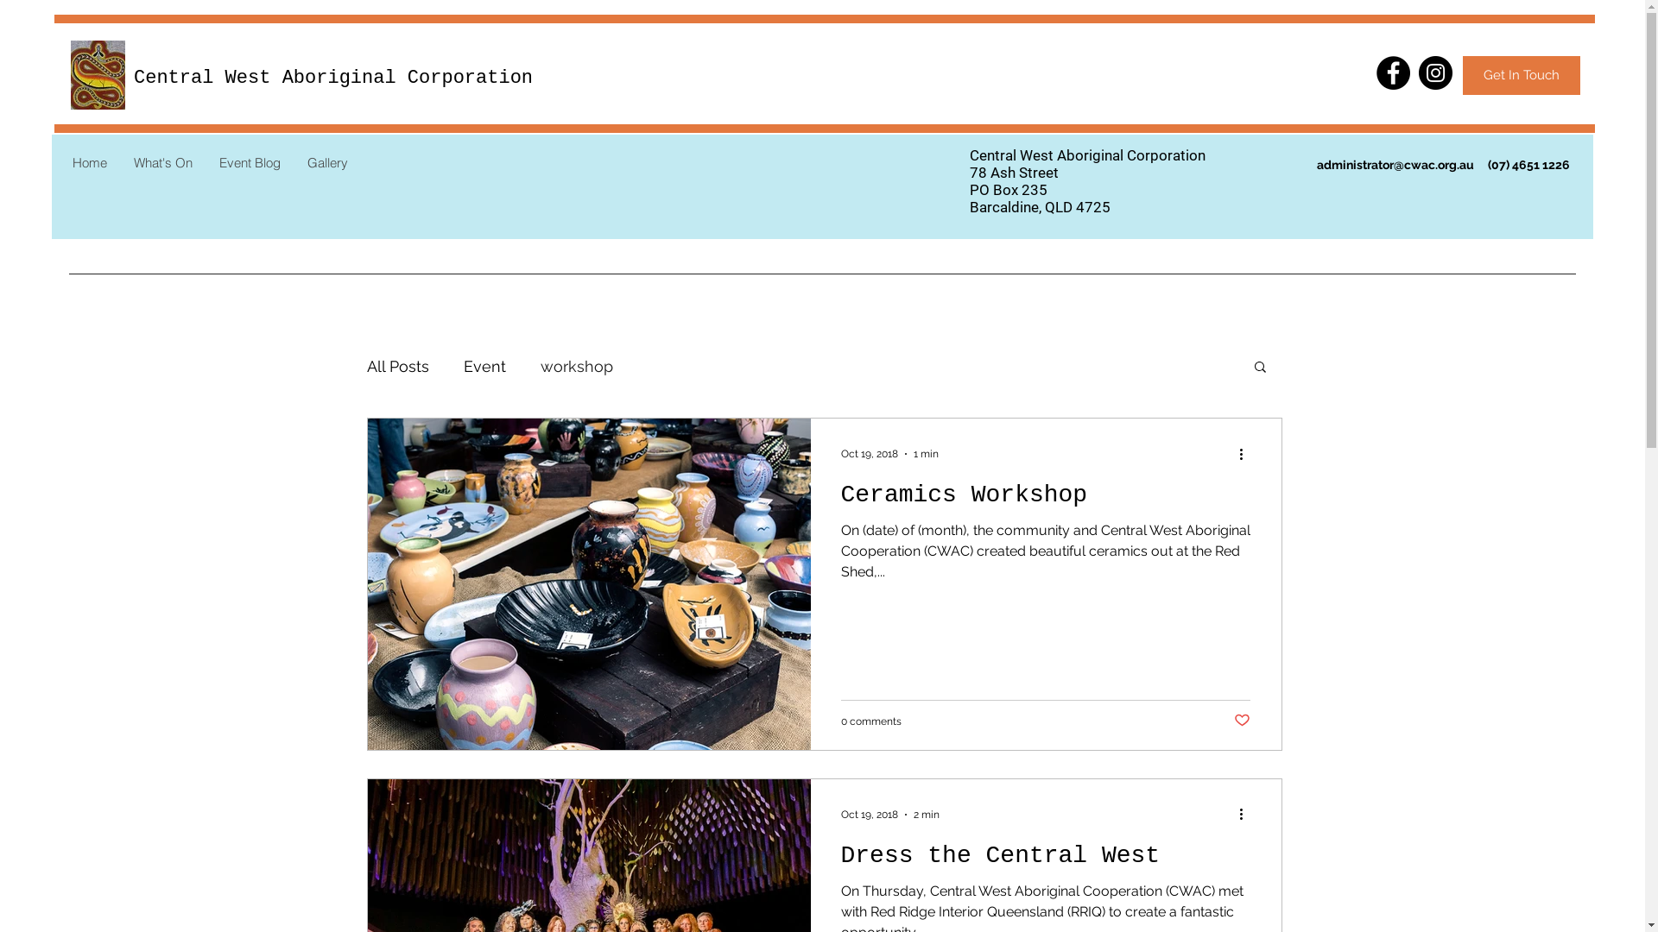  I want to click on Event Blog, so click(250, 163).